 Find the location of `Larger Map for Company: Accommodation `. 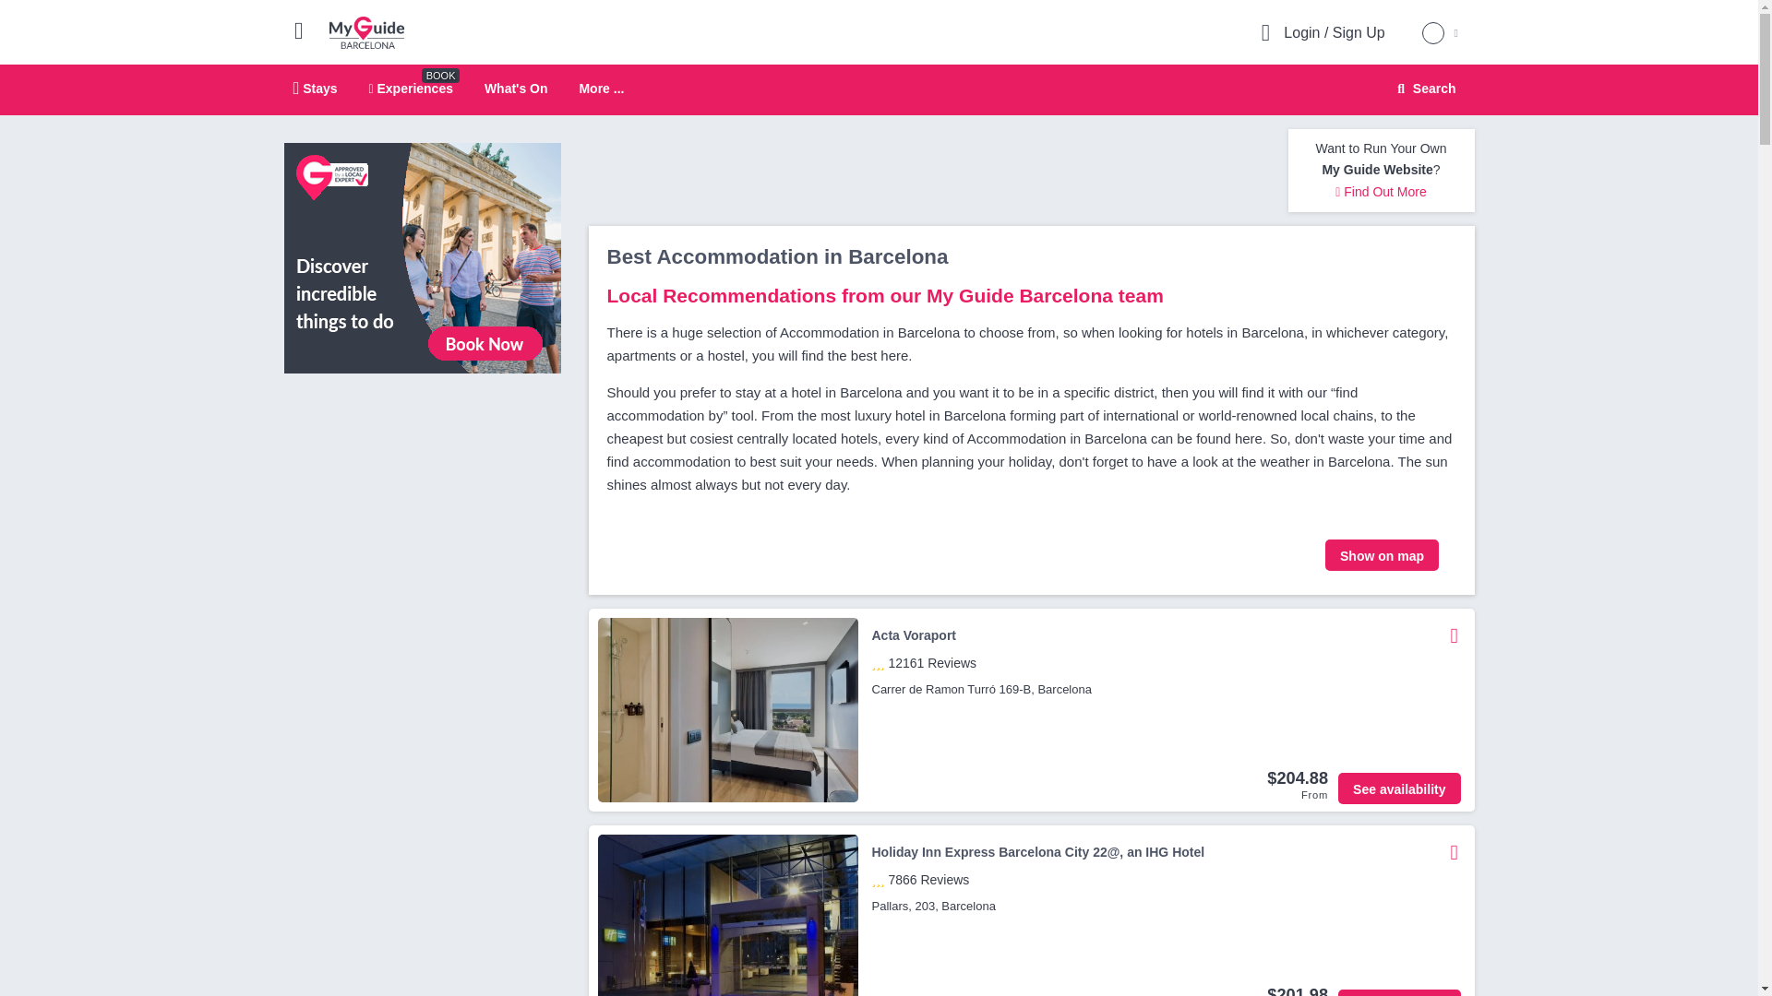

Larger Map for Company: Accommodation  is located at coordinates (1383, 555).